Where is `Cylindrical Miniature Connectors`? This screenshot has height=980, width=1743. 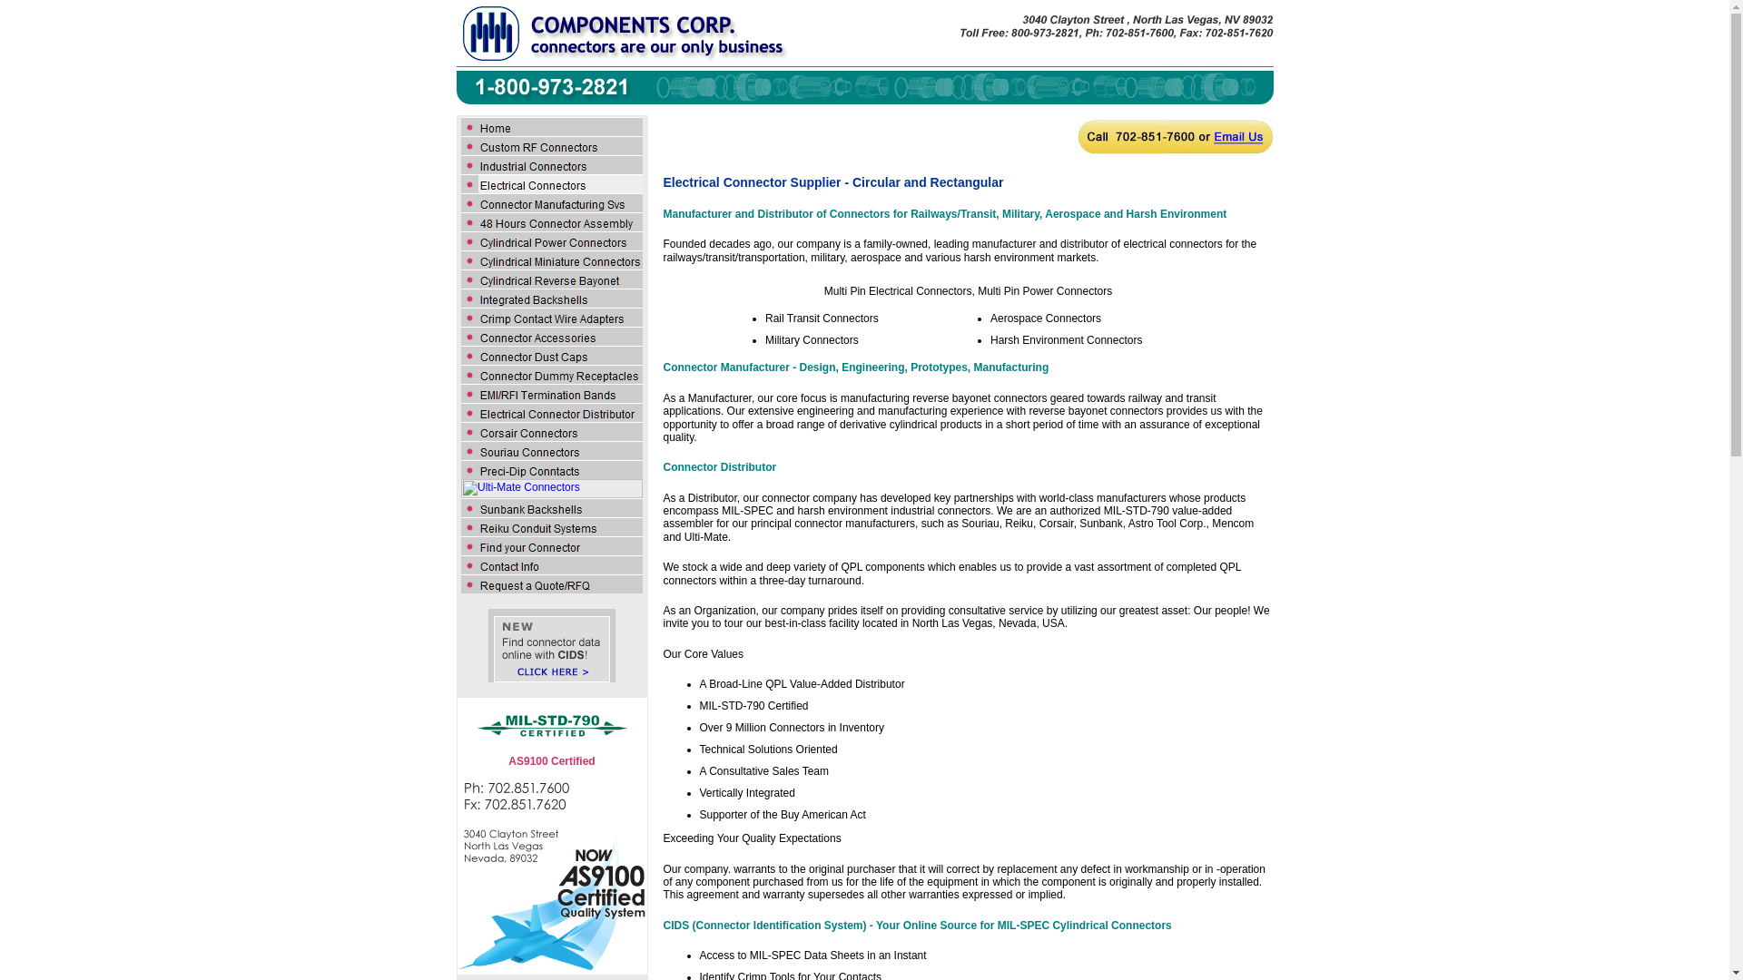
Cylindrical Miniature Connectors is located at coordinates (552, 260).